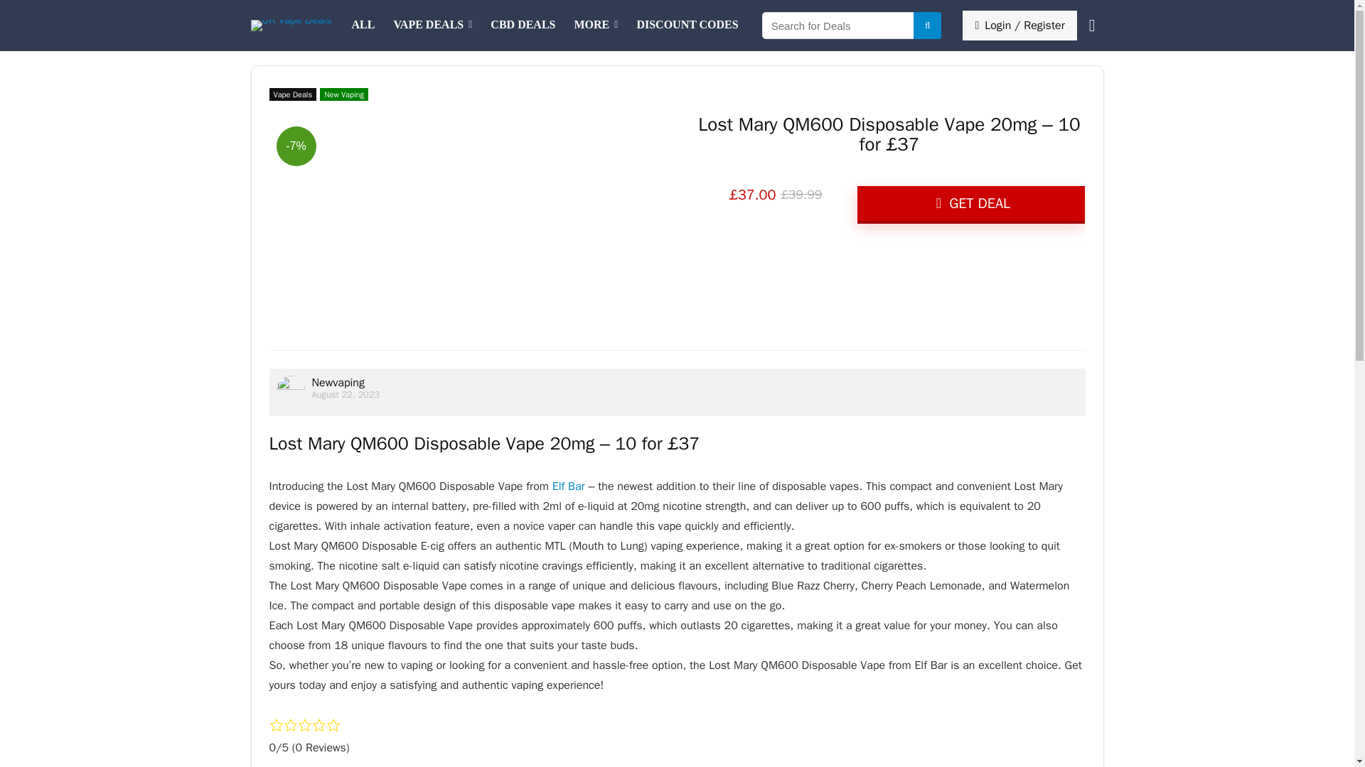 The image size is (1365, 767). What do you see at coordinates (569, 486) in the screenshot?
I see `Elf Bar` at bounding box center [569, 486].